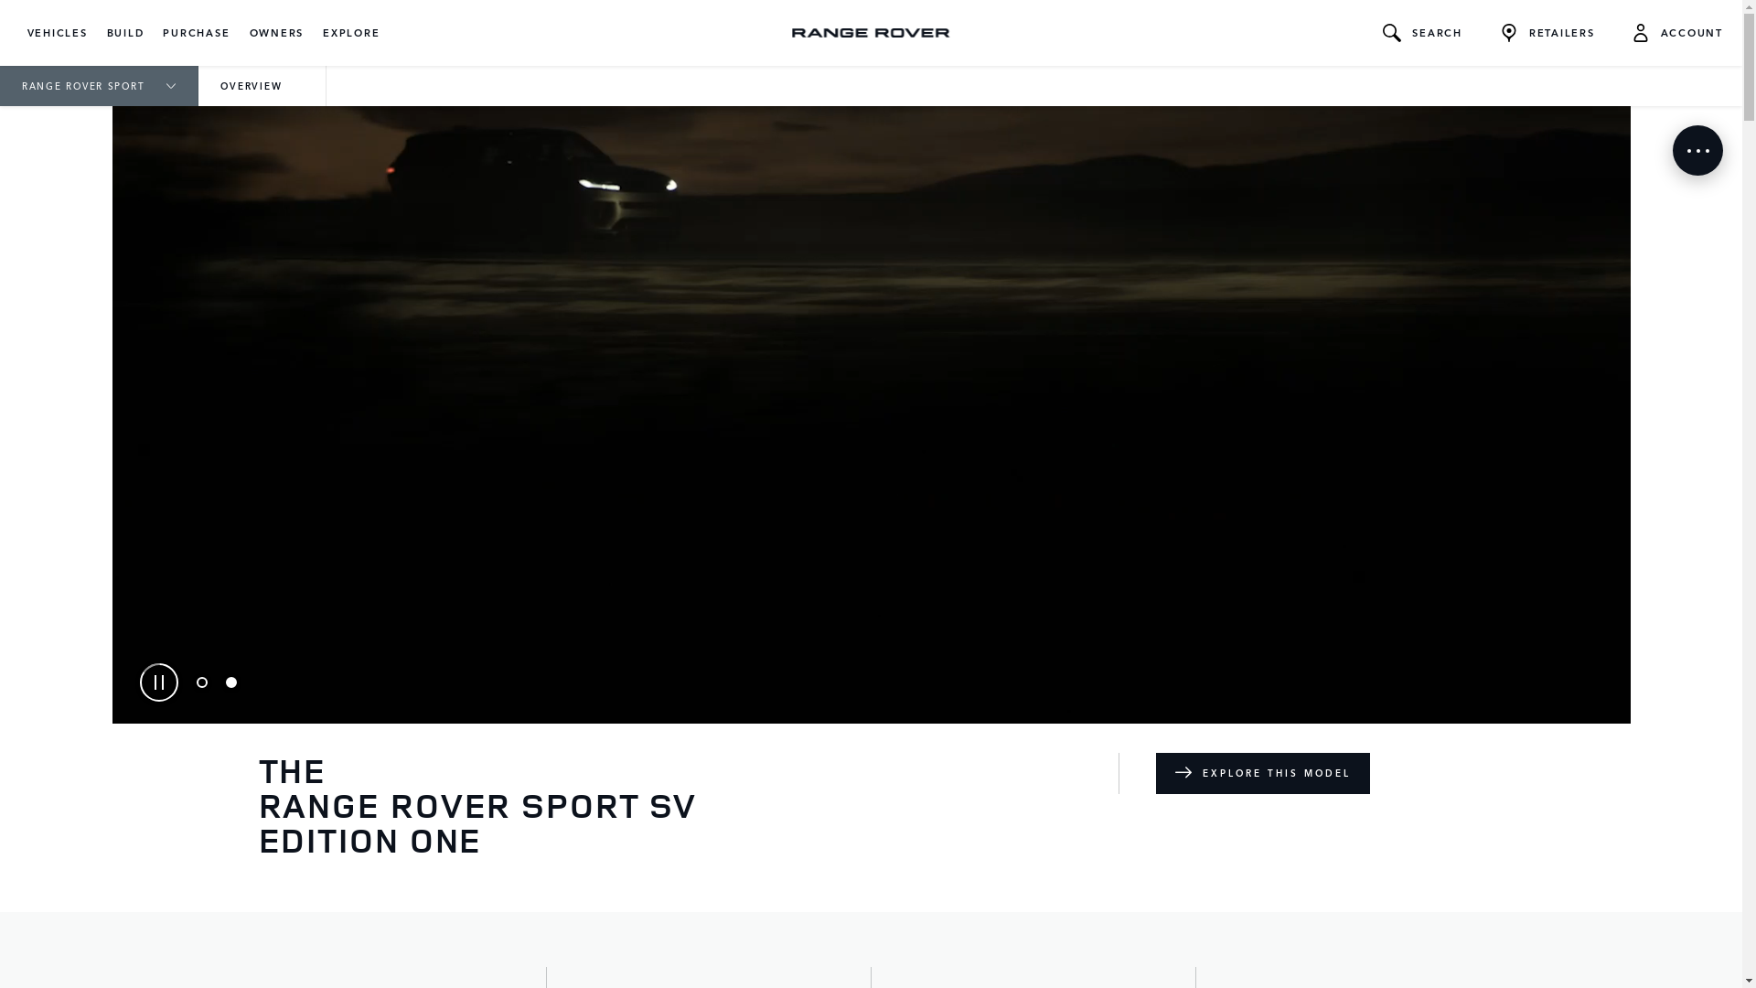  What do you see at coordinates (126, 33) in the screenshot?
I see `BUILD` at bounding box center [126, 33].